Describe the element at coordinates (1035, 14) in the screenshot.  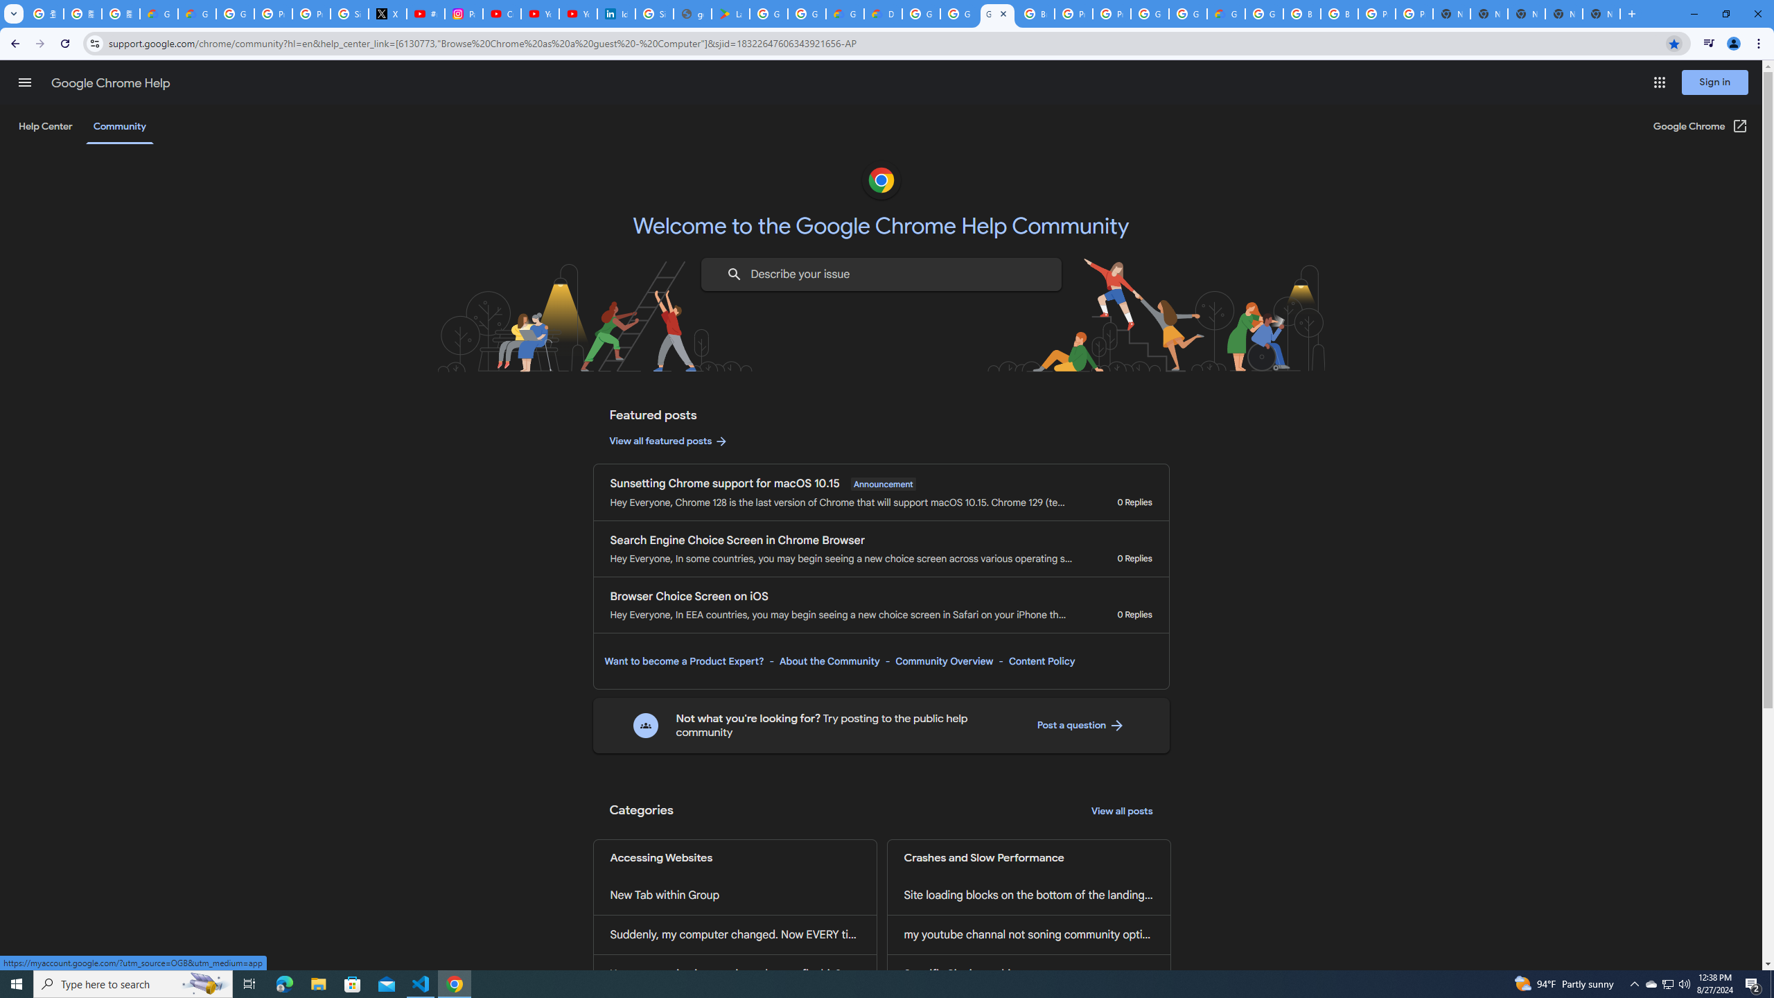
I see `Browse Chrome as a guest - Computer - Google Chrome Help` at that location.